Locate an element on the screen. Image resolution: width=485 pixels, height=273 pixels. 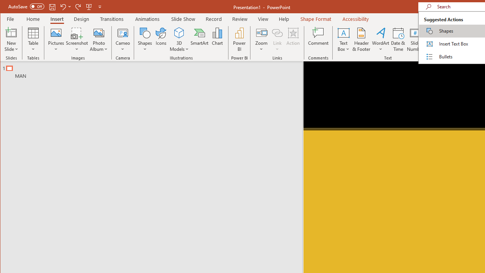
Icons is located at coordinates (161, 39).